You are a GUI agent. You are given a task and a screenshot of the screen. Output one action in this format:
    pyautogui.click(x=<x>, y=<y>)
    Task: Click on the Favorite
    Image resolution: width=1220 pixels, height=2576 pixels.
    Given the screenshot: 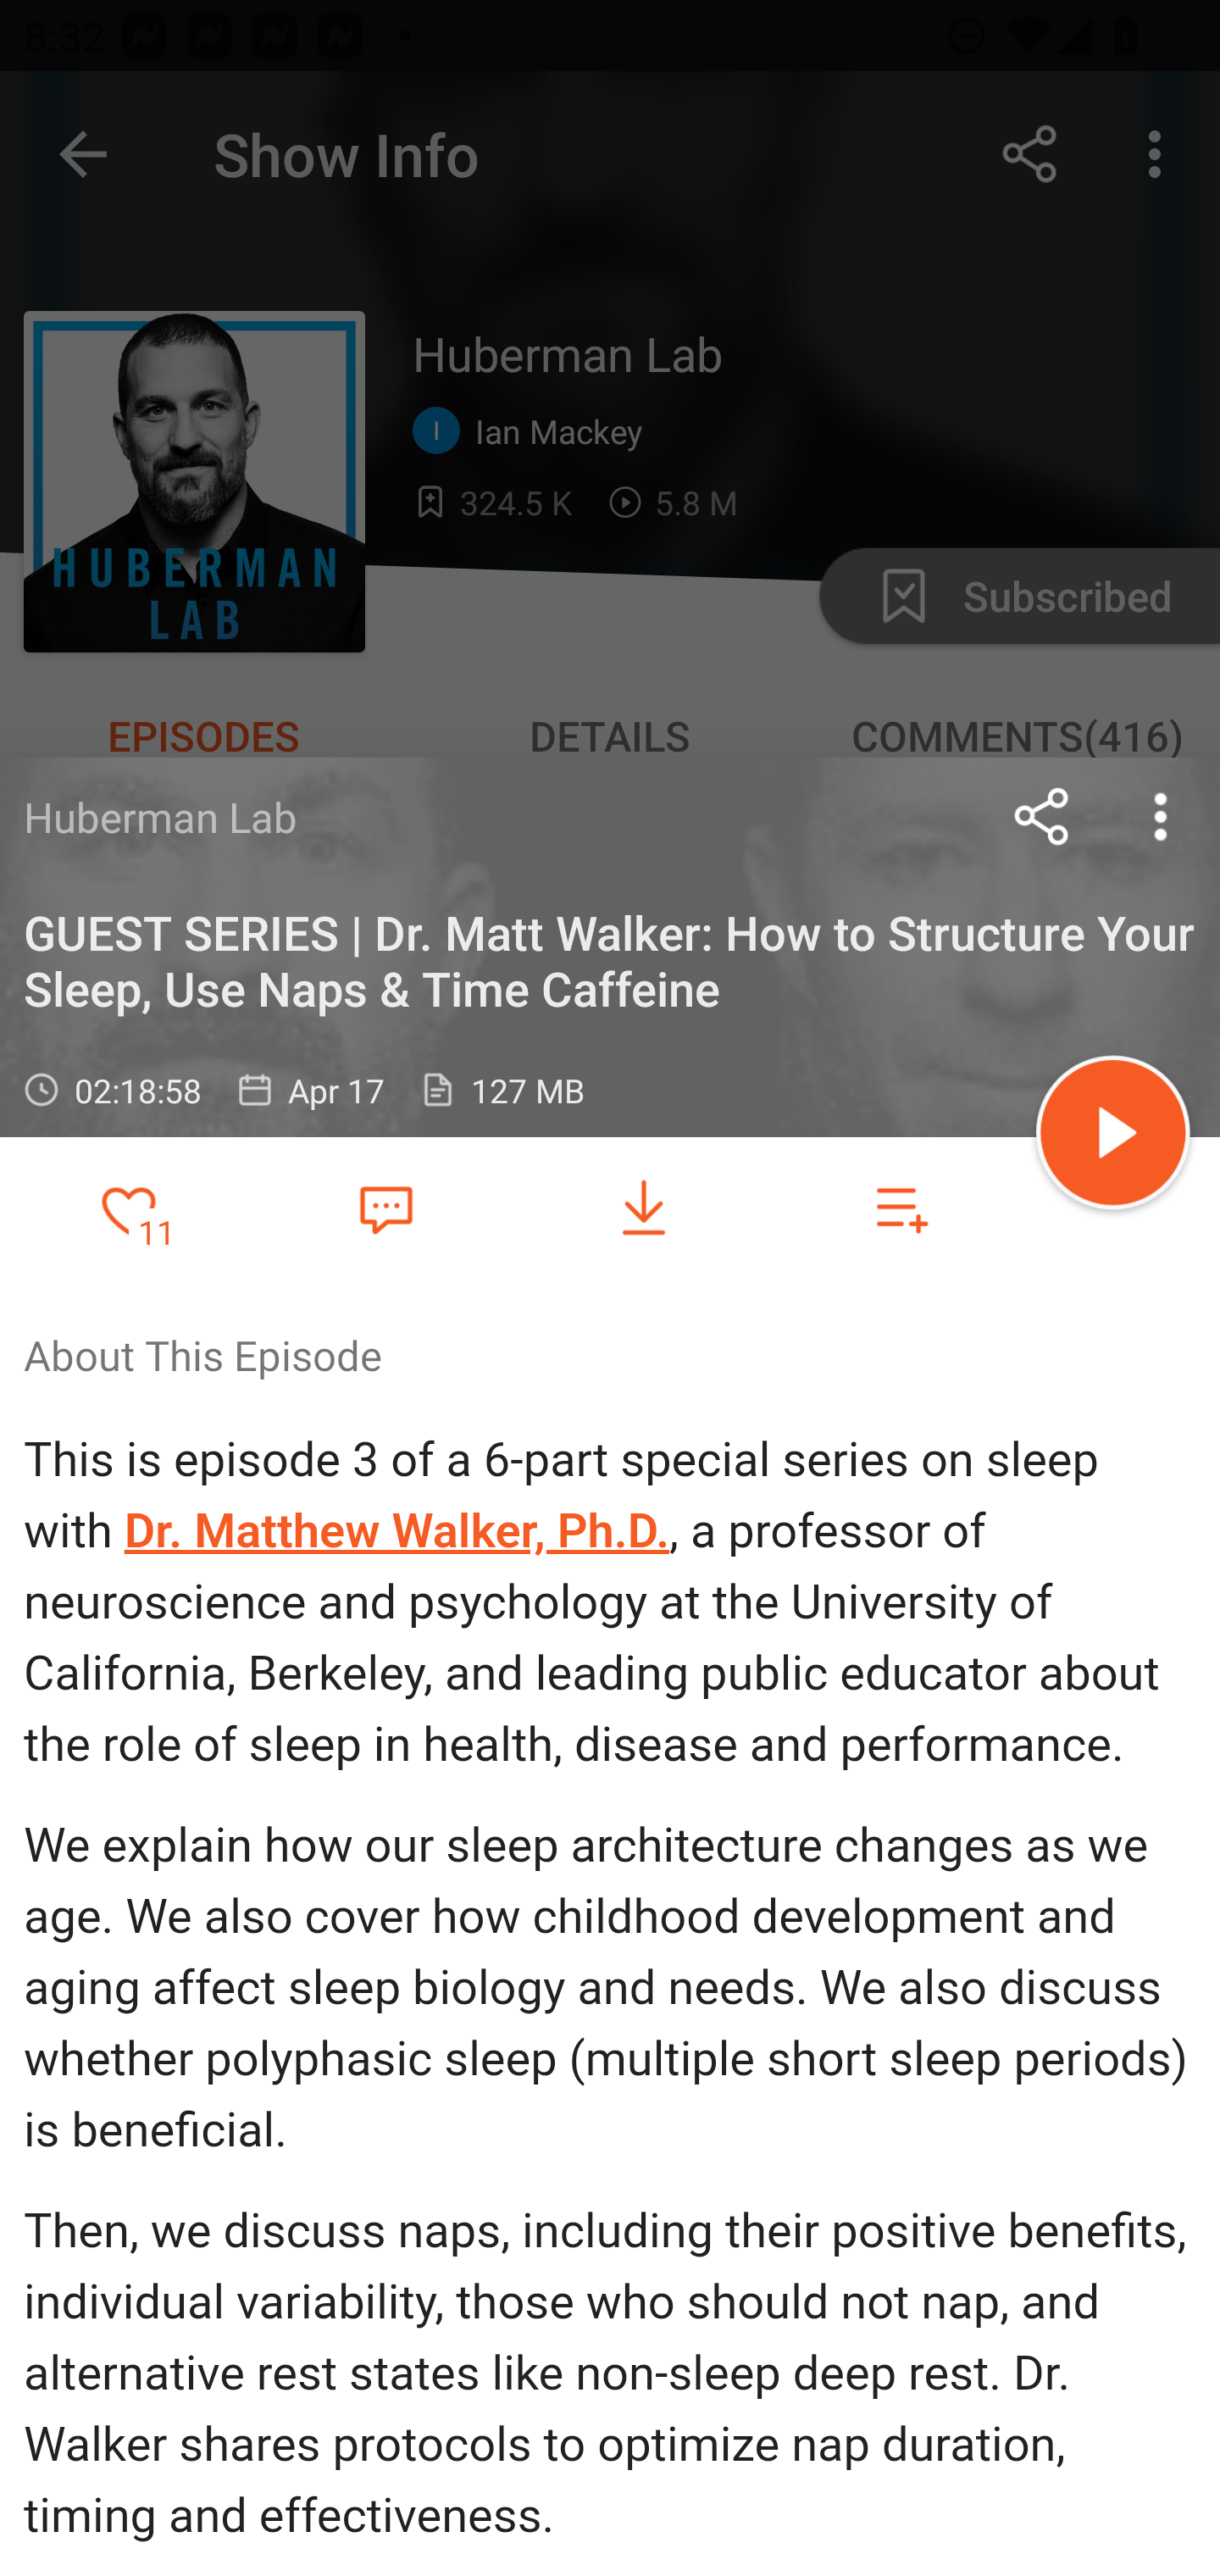 What is the action you would take?
    pyautogui.click(x=385, y=1207)
    